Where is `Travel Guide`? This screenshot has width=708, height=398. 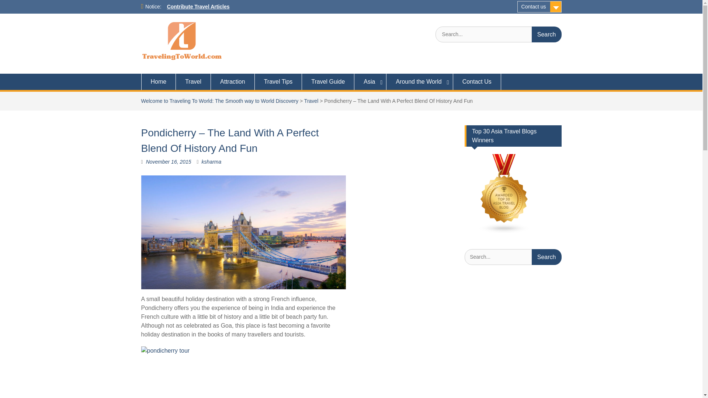
Travel Guide is located at coordinates (328, 82).